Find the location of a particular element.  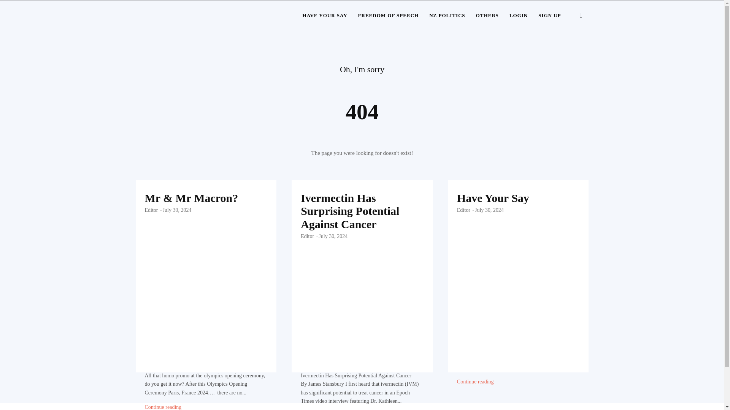

NZ POLITICS is located at coordinates (447, 16).